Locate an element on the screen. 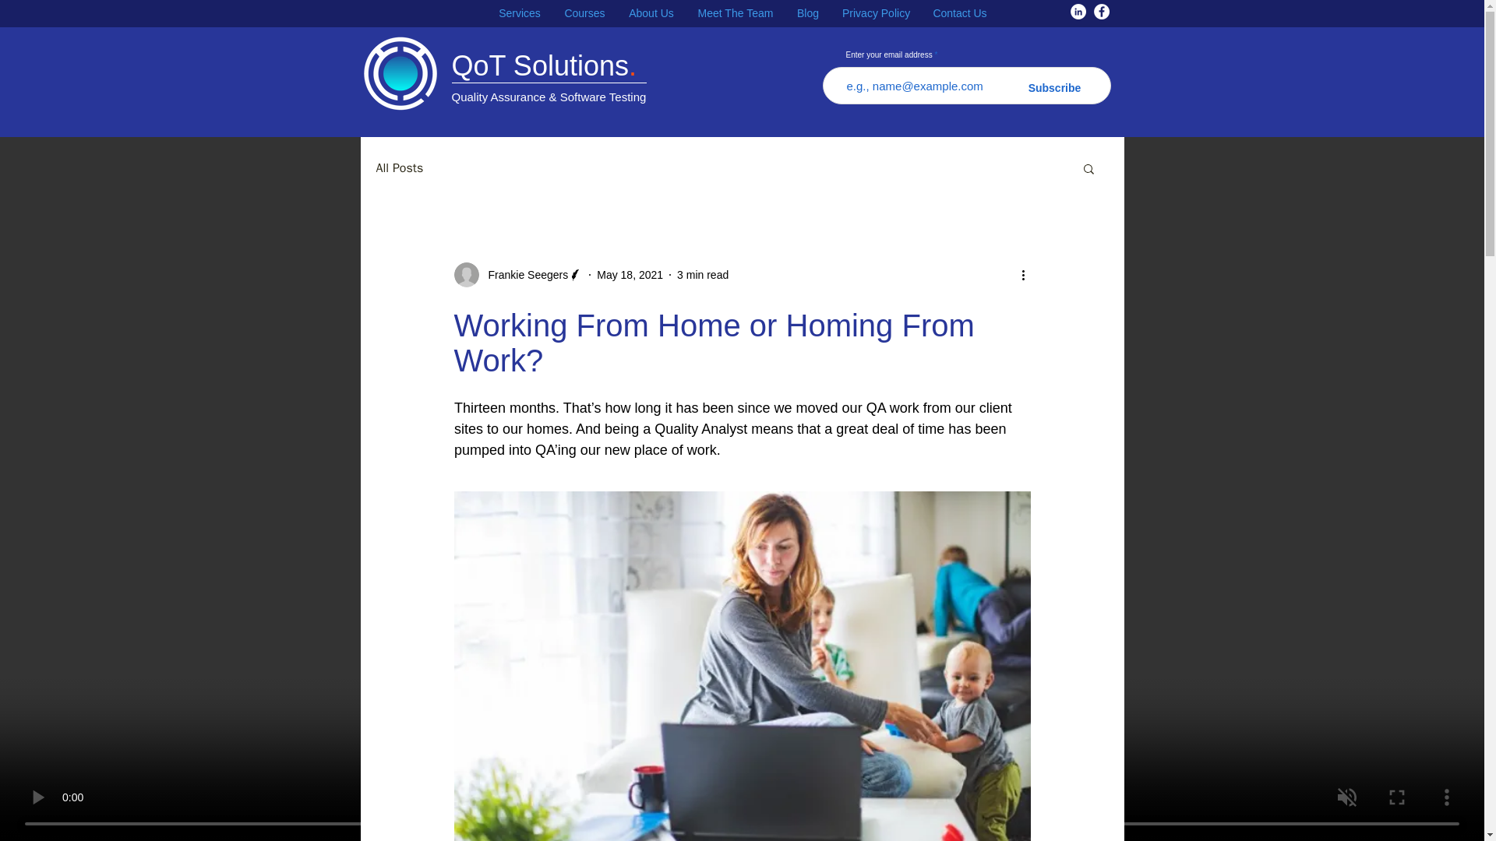  Services is located at coordinates (519, 14).